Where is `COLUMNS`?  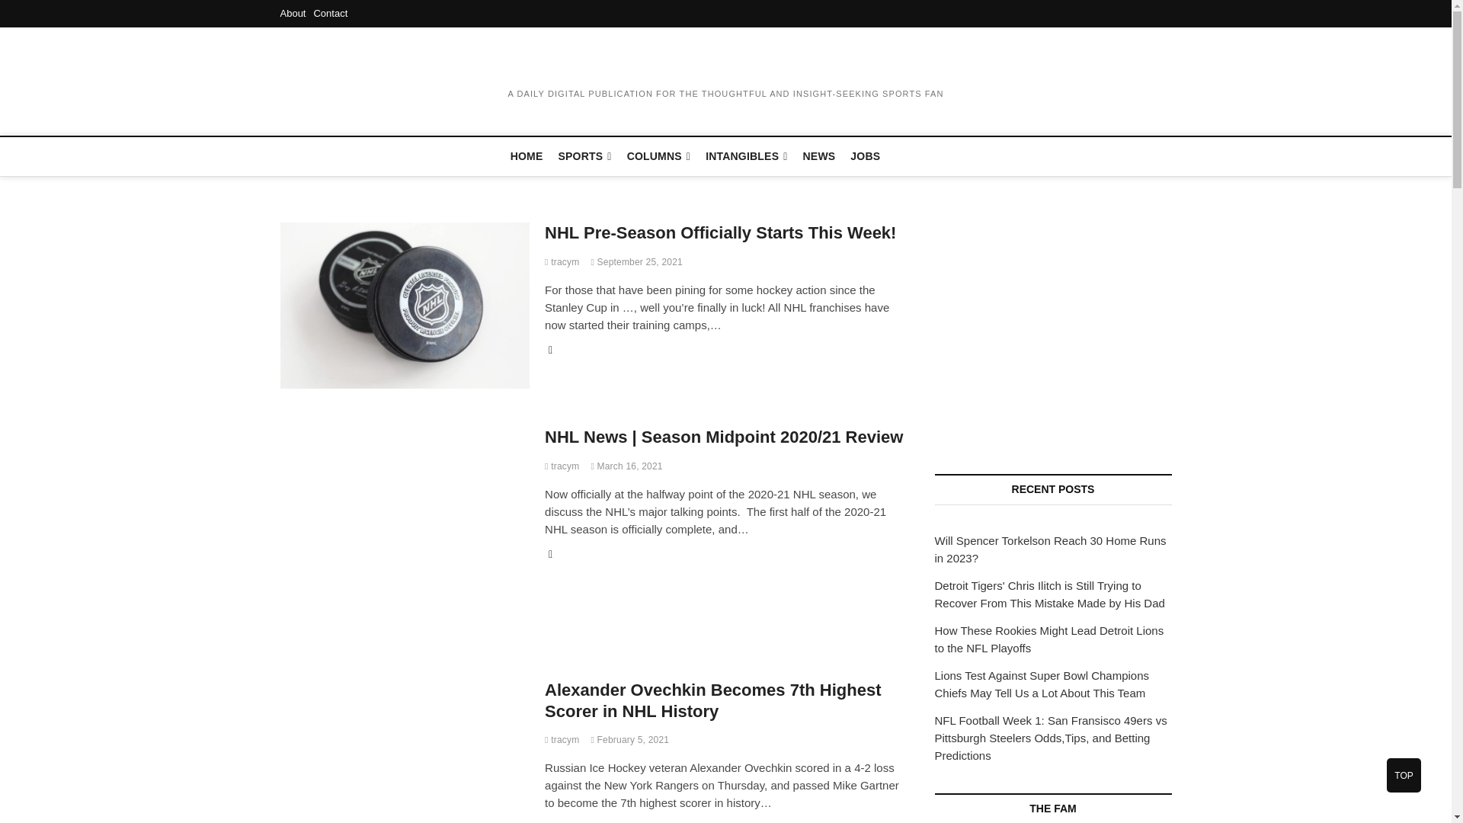
COLUMNS is located at coordinates (658, 157).